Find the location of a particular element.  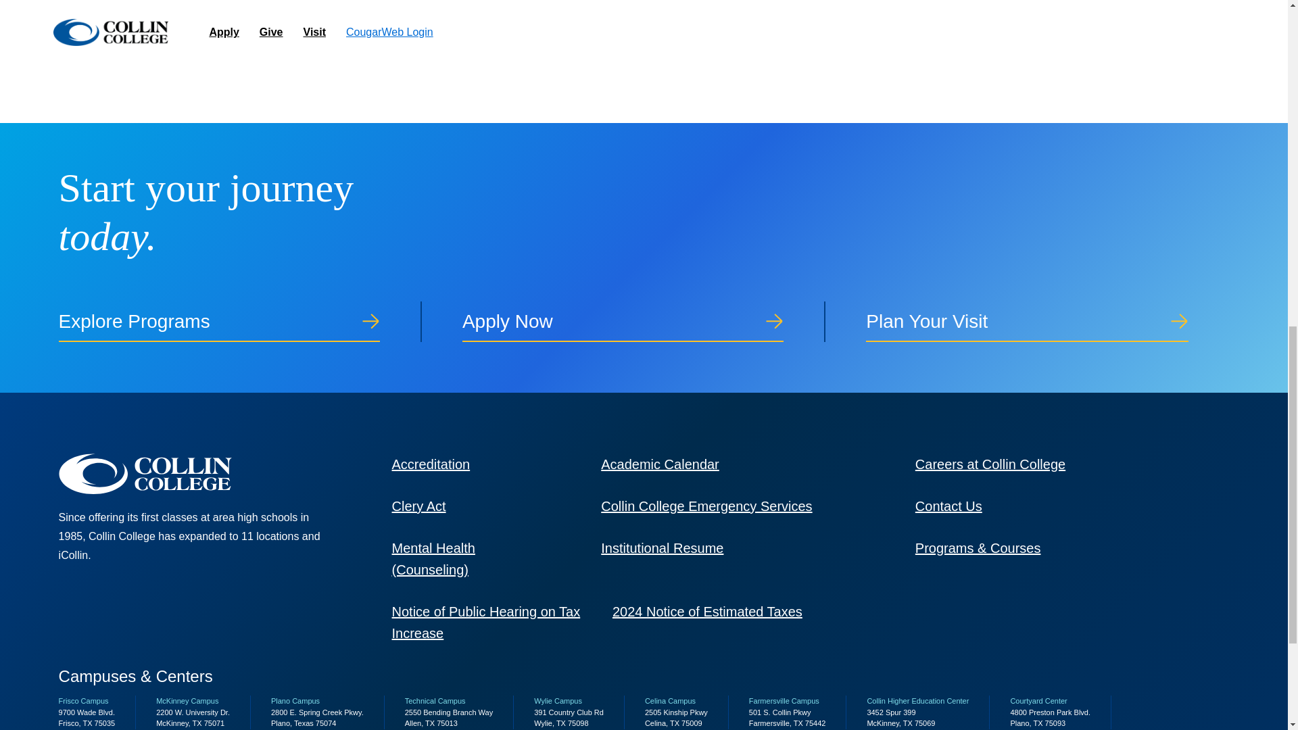

Explore Programs is located at coordinates (240, 322).